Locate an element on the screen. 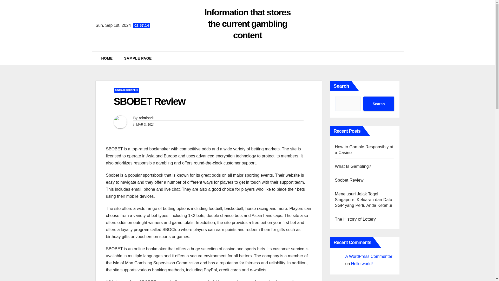  Home is located at coordinates (107, 58).